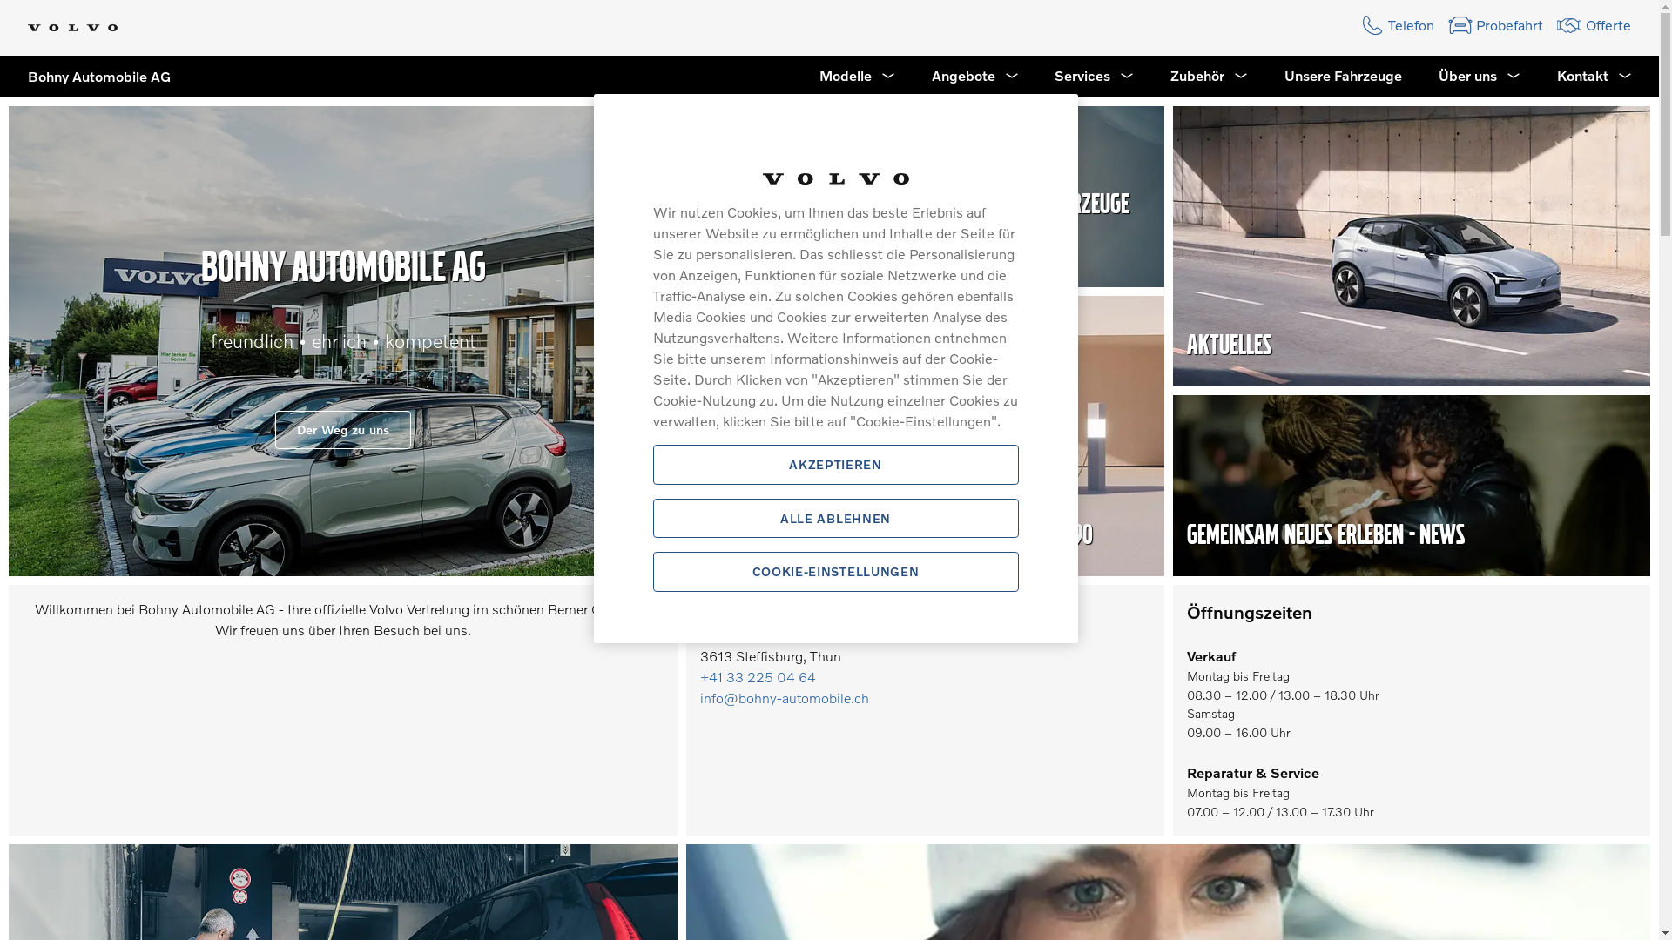  Describe the element at coordinates (343, 430) in the screenshot. I see `Der Weg zu uns` at that location.